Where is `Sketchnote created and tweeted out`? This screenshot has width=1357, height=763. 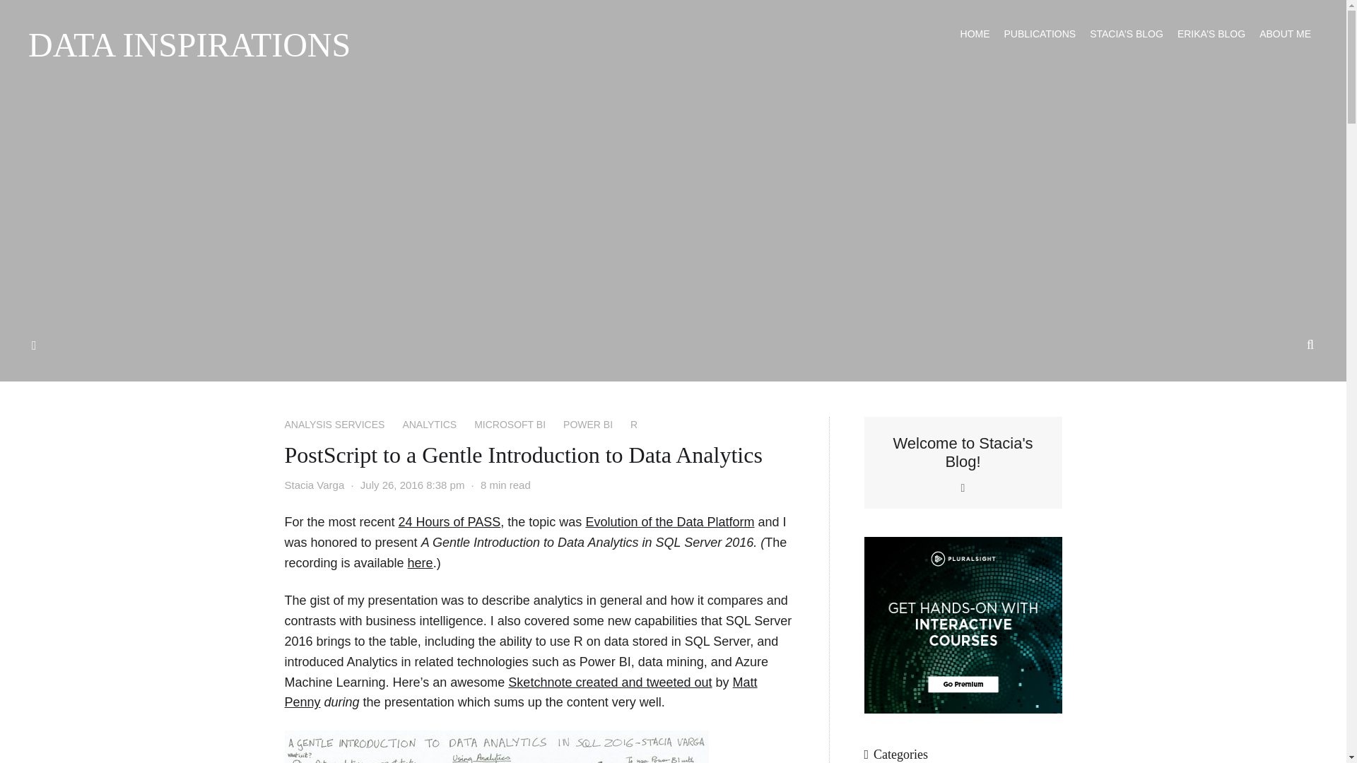
Sketchnote created and tweeted out is located at coordinates (609, 682).